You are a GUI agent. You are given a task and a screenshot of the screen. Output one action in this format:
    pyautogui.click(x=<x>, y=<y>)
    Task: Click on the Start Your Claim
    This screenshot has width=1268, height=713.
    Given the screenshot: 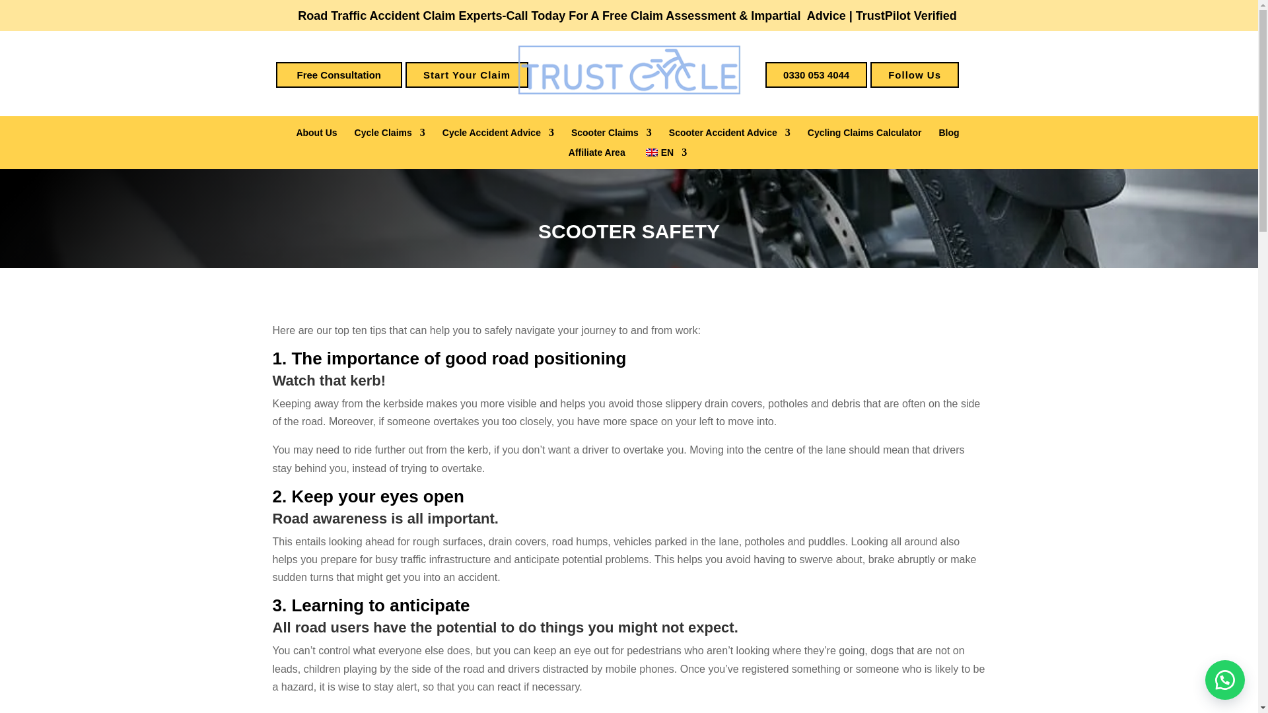 What is the action you would take?
    pyautogui.click(x=467, y=74)
    